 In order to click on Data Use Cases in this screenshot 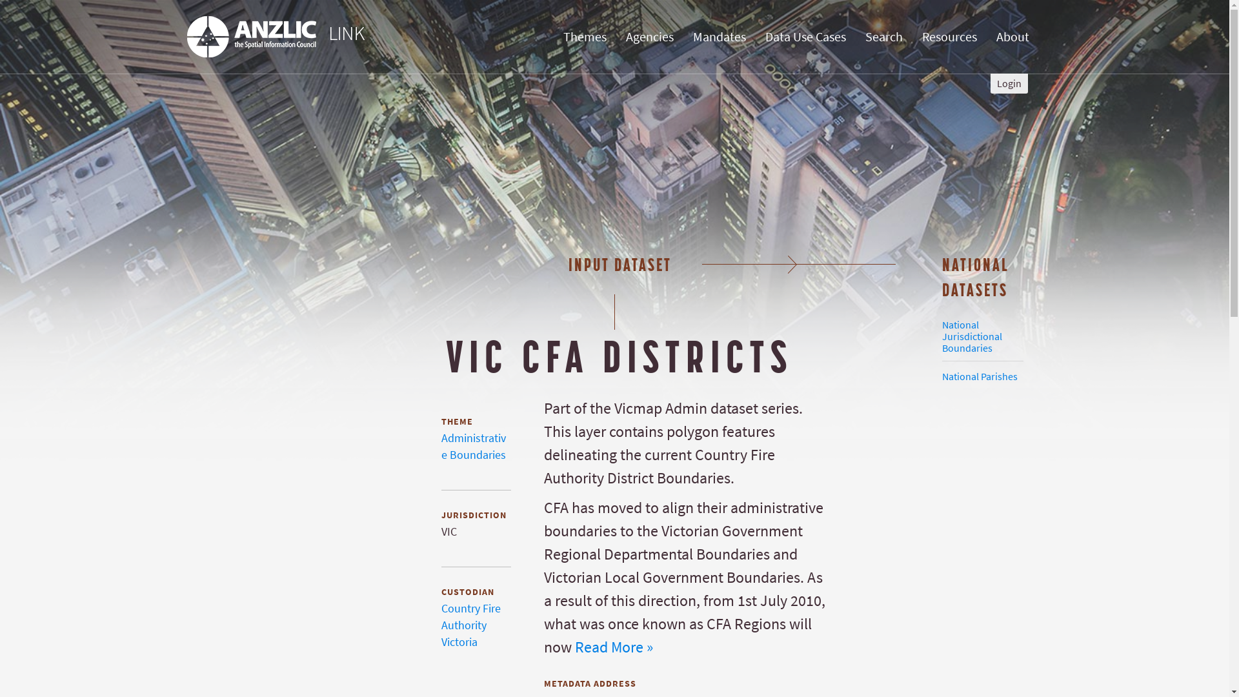, I will do `click(805, 37)`.